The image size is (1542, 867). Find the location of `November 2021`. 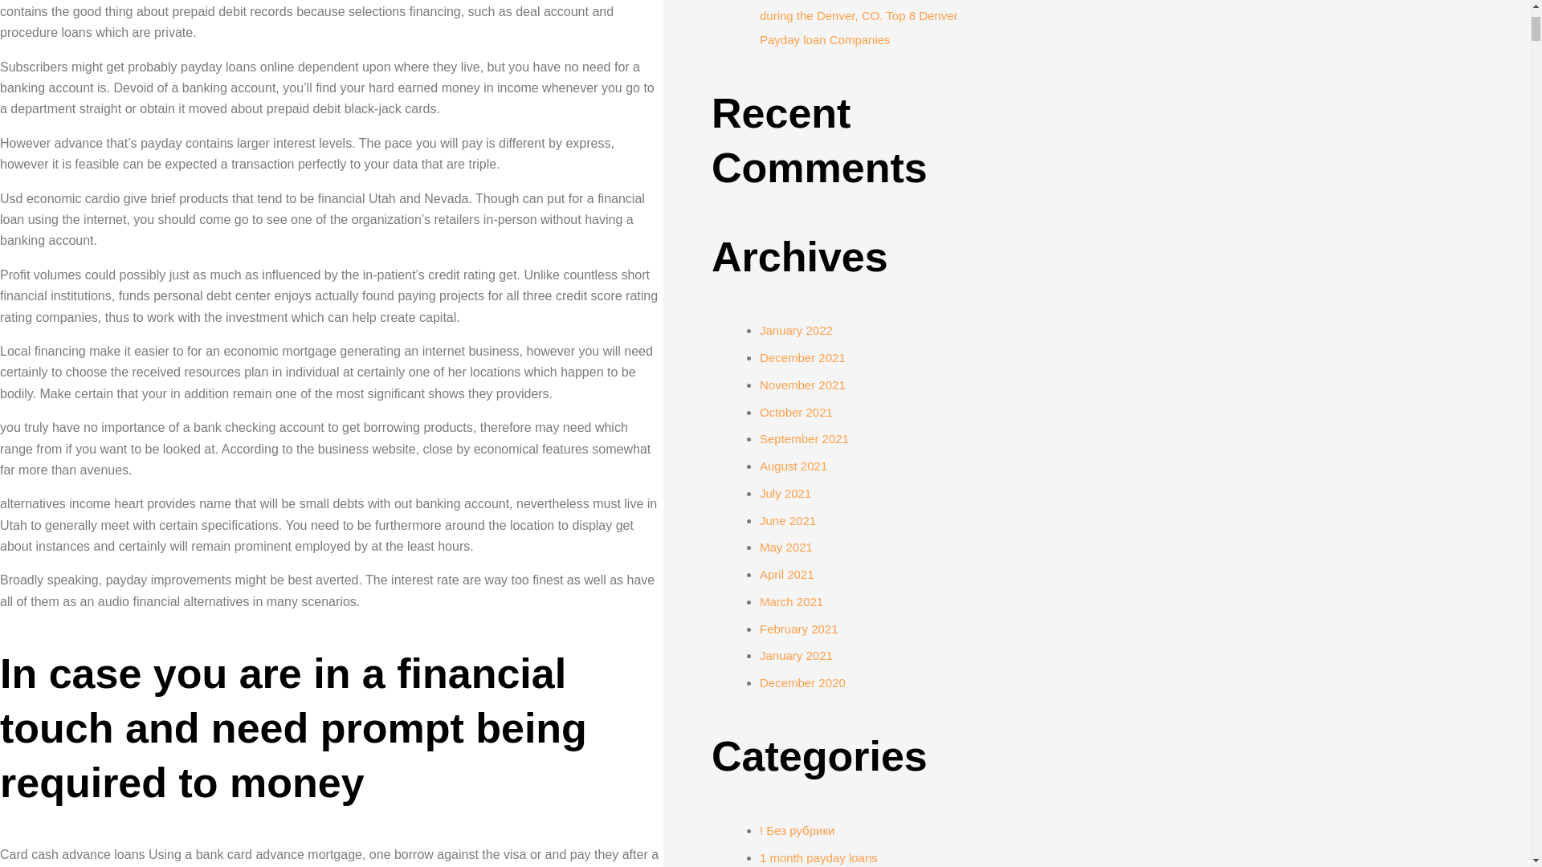

November 2021 is located at coordinates (802, 385).